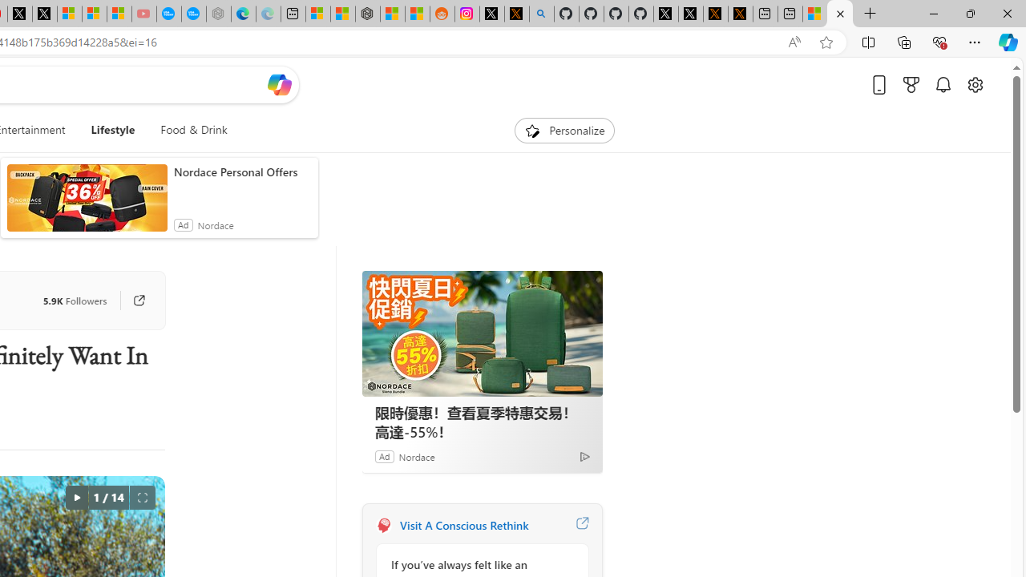 This screenshot has width=1026, height=577. Describe the element at coordinates (194, 14) in the screenshot. I see `The most popular Google 'how to' searches` at that location.